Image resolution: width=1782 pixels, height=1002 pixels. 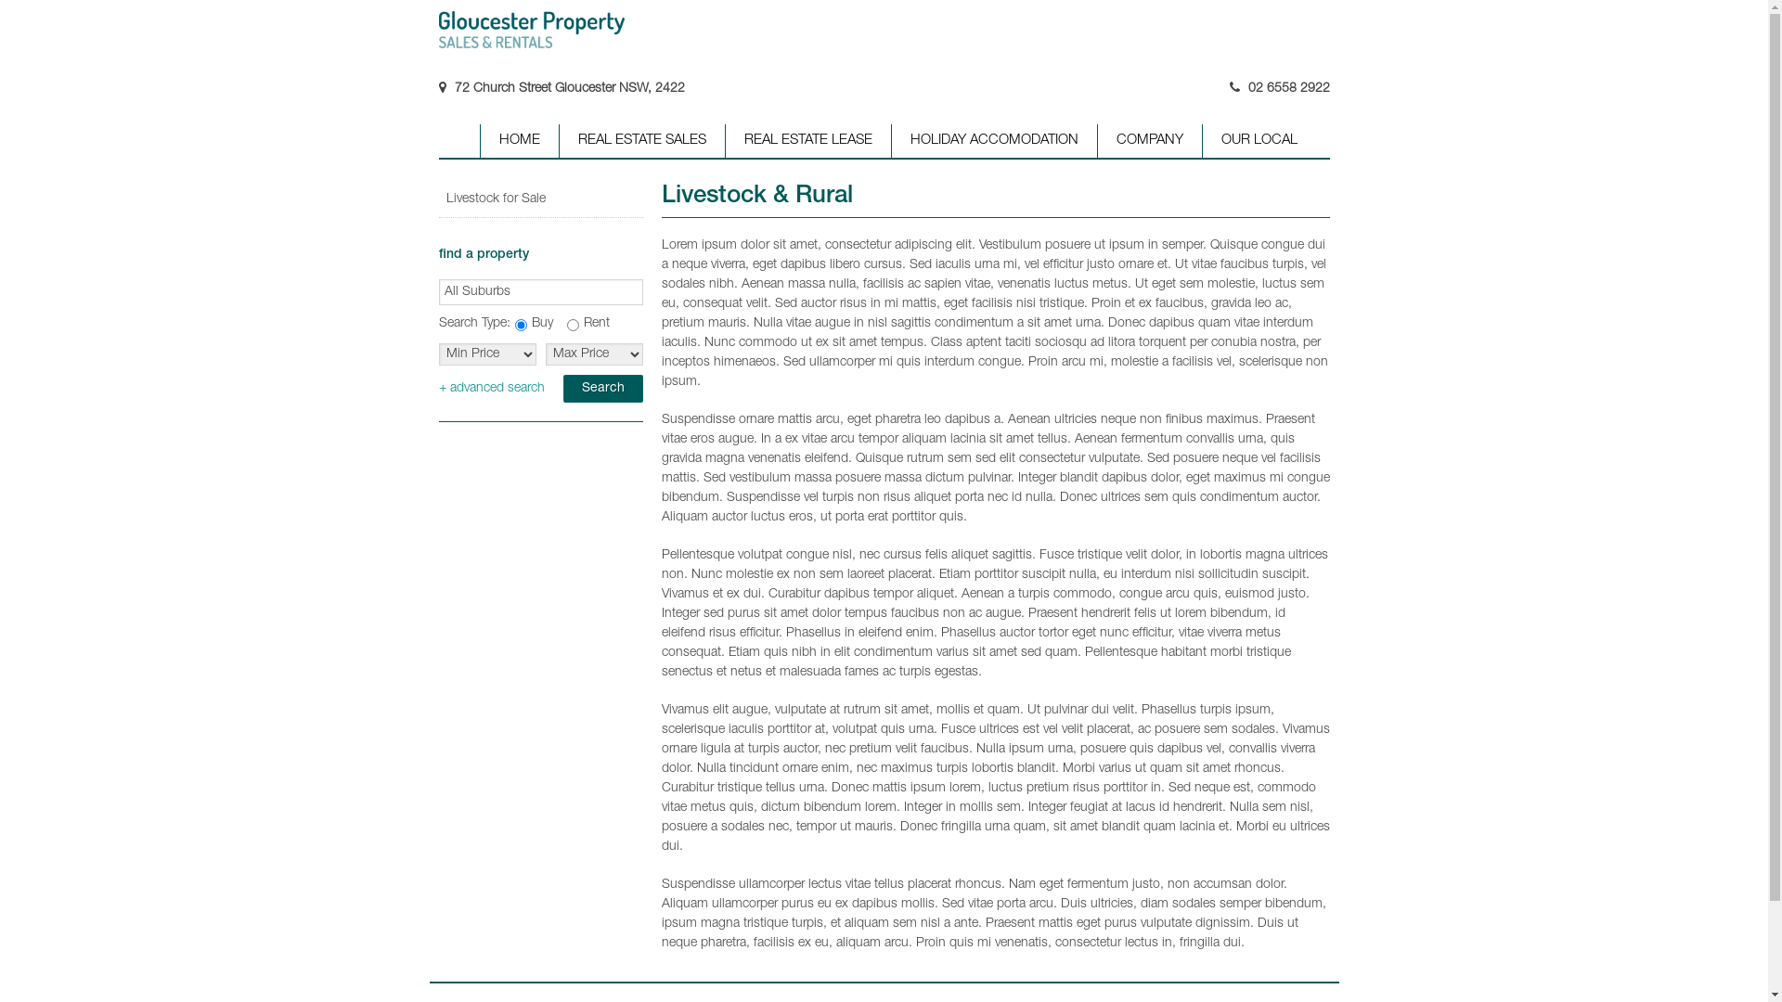 What do you see at coordinates (1149, 141) in the screenshot?
I see `COMPANY` at bounding box center [1149, 141].